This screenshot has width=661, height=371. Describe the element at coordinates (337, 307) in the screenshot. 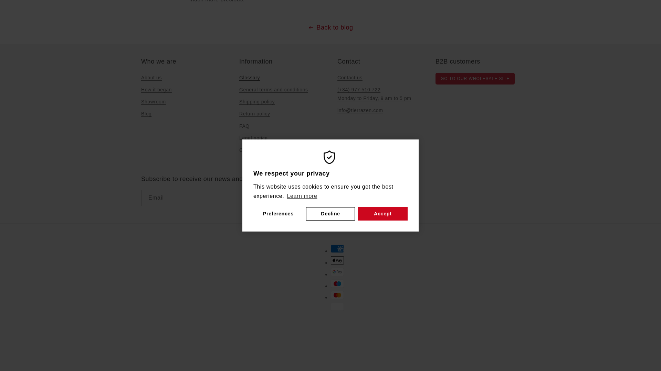

I see `PayPal` at that location.